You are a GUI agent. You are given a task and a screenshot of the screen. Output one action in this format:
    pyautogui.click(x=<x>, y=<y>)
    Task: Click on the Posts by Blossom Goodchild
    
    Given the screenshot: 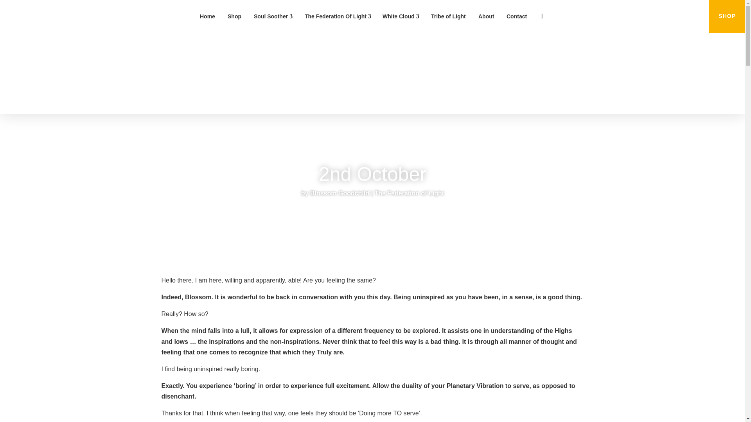 What is the action you would take?
    pyautogui.click(x=340, y=193)
    